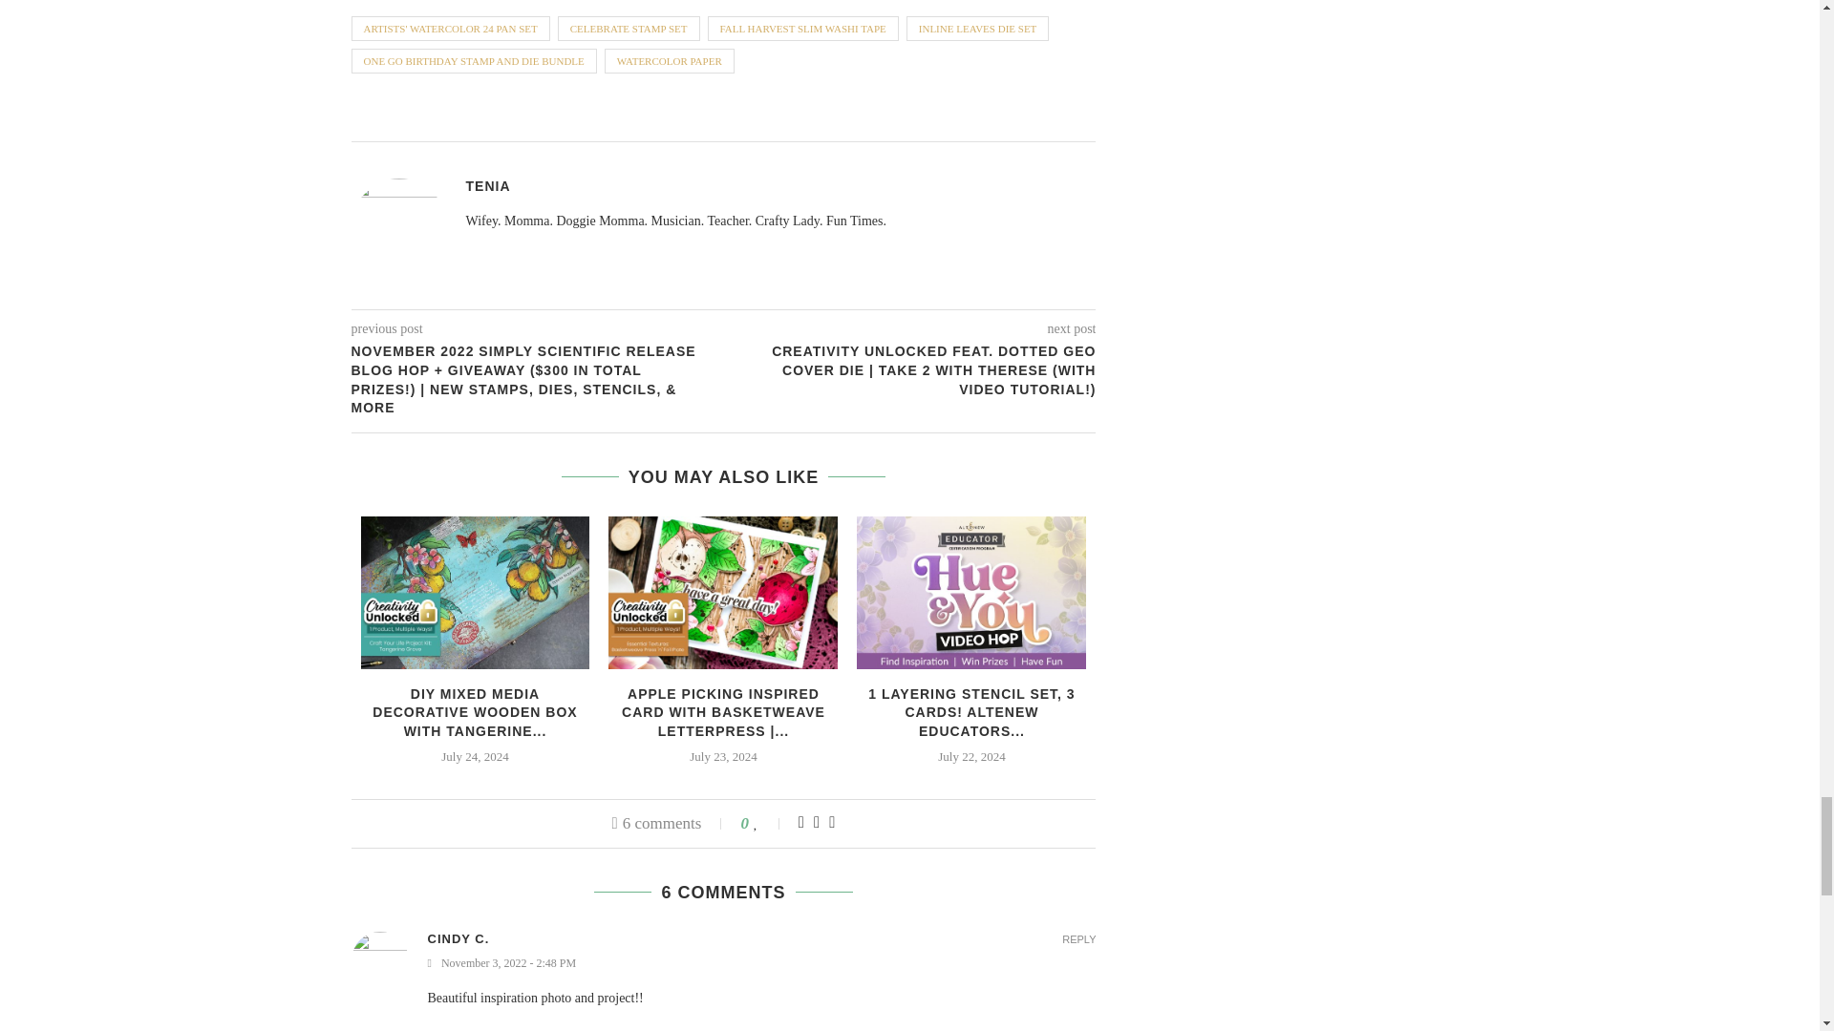  What do you see at coordinates (769, 823) in the screenshot?
I see `Like` at bounding box center [769, 823].